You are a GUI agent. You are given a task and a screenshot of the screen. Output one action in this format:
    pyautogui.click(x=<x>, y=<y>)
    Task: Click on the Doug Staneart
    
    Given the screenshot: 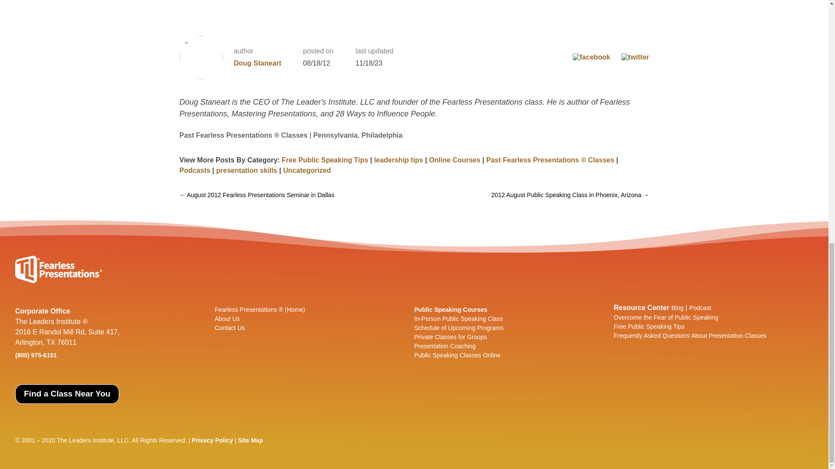 What is the action you would take?
    pyautogui.click(x=257, y=63)
    